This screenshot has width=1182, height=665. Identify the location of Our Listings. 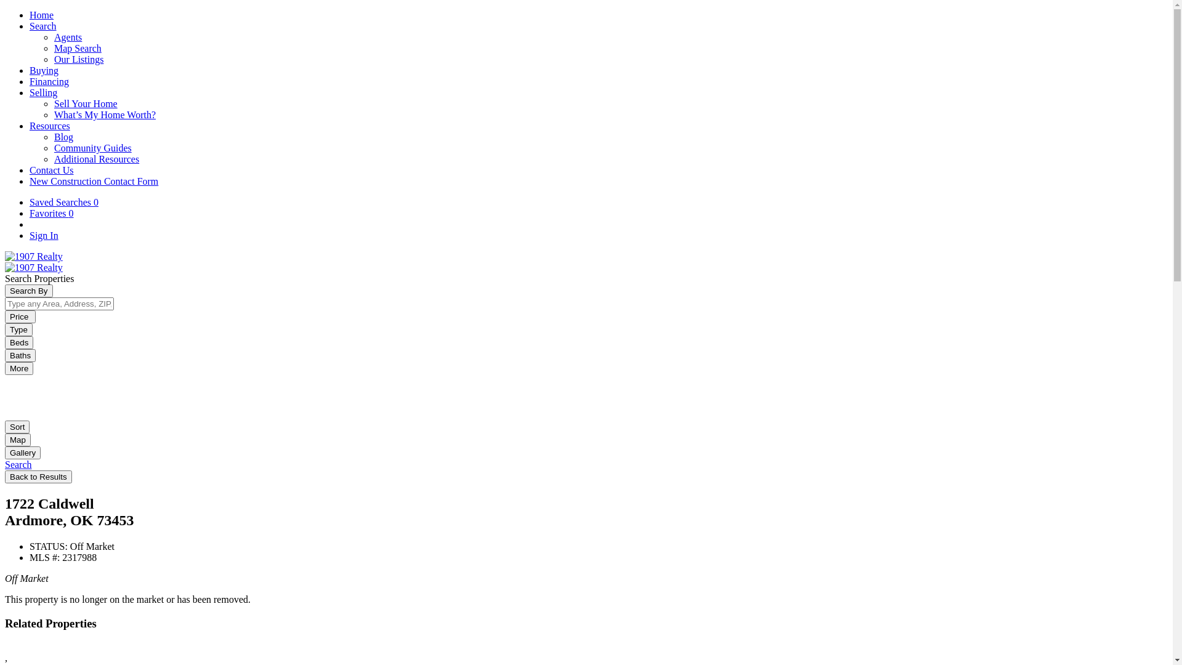
(79, 59).